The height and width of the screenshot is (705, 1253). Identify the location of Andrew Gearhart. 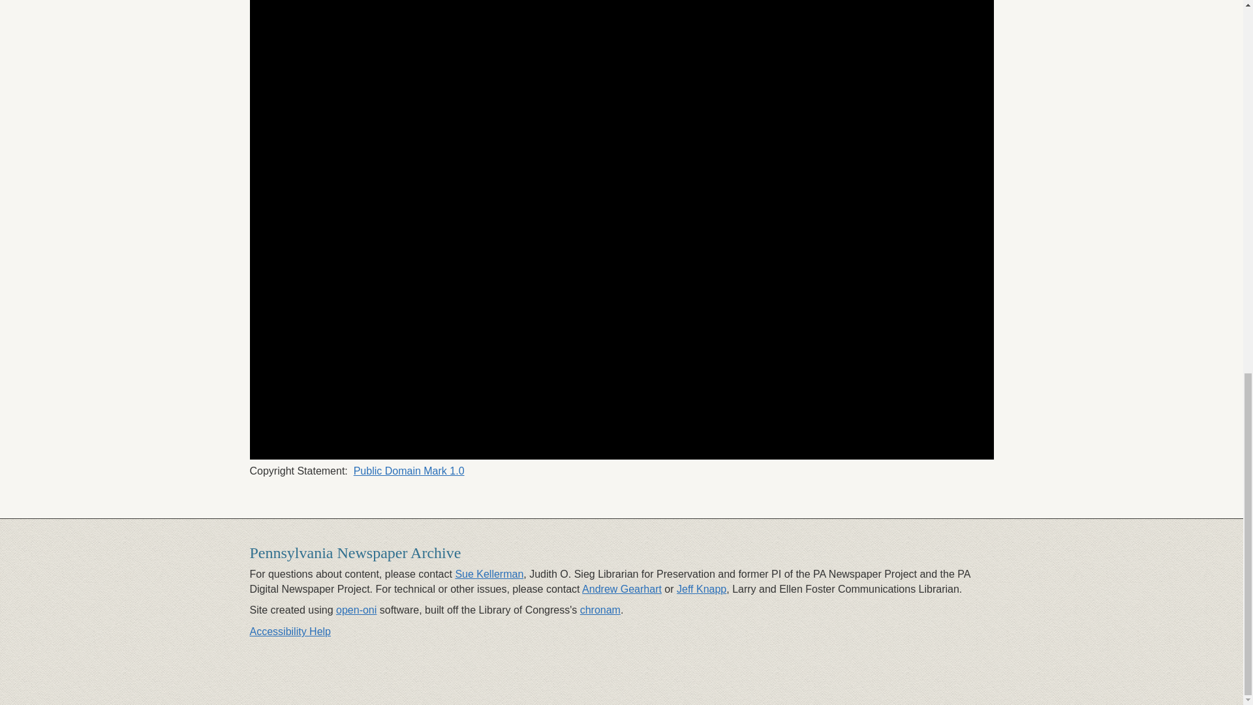
(621, 589).